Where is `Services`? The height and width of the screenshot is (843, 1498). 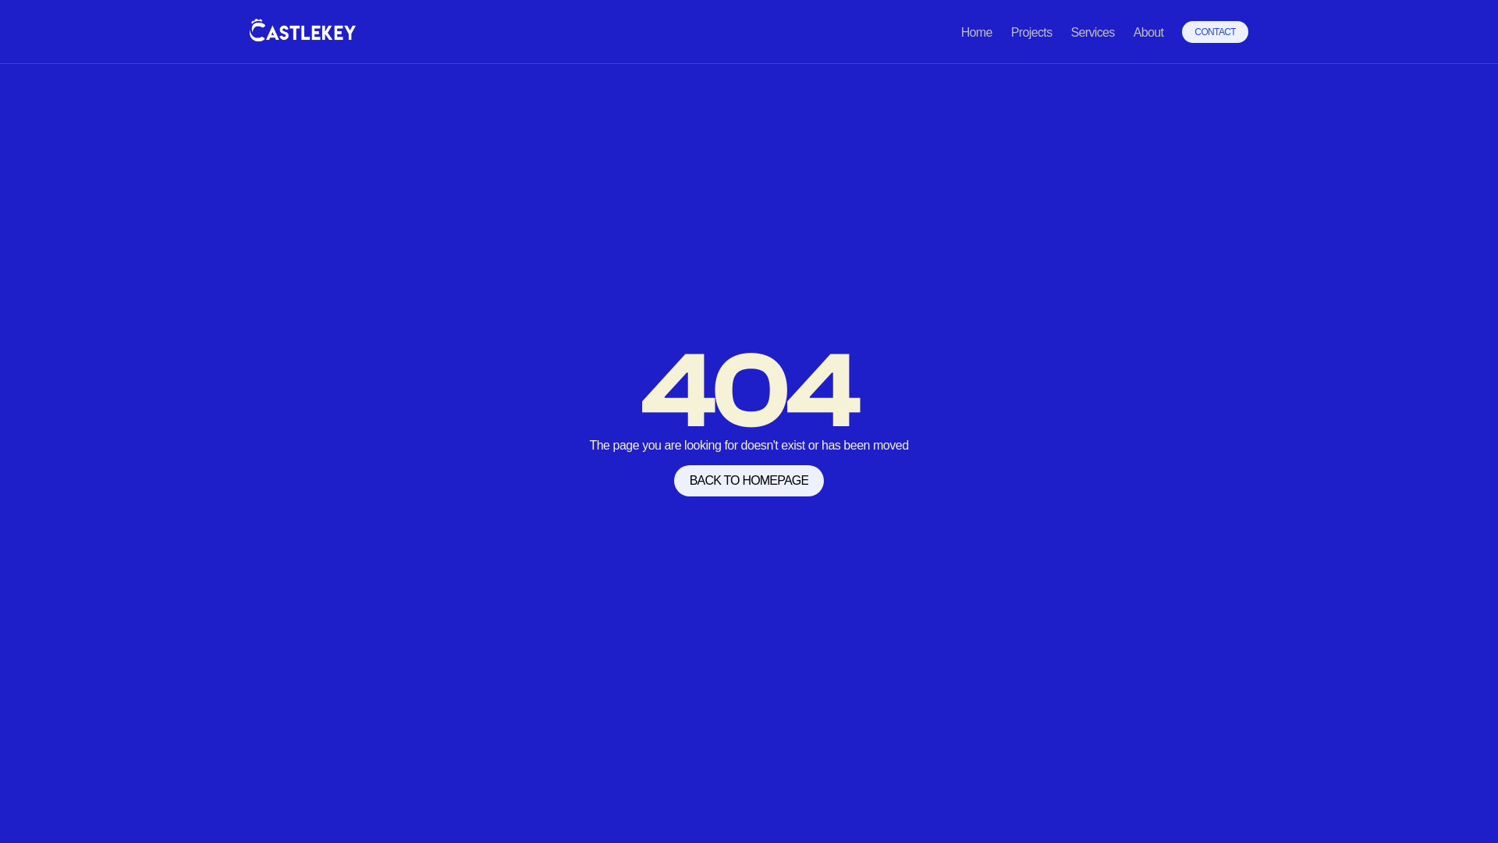 Services is located at coordinates (1092, 33).